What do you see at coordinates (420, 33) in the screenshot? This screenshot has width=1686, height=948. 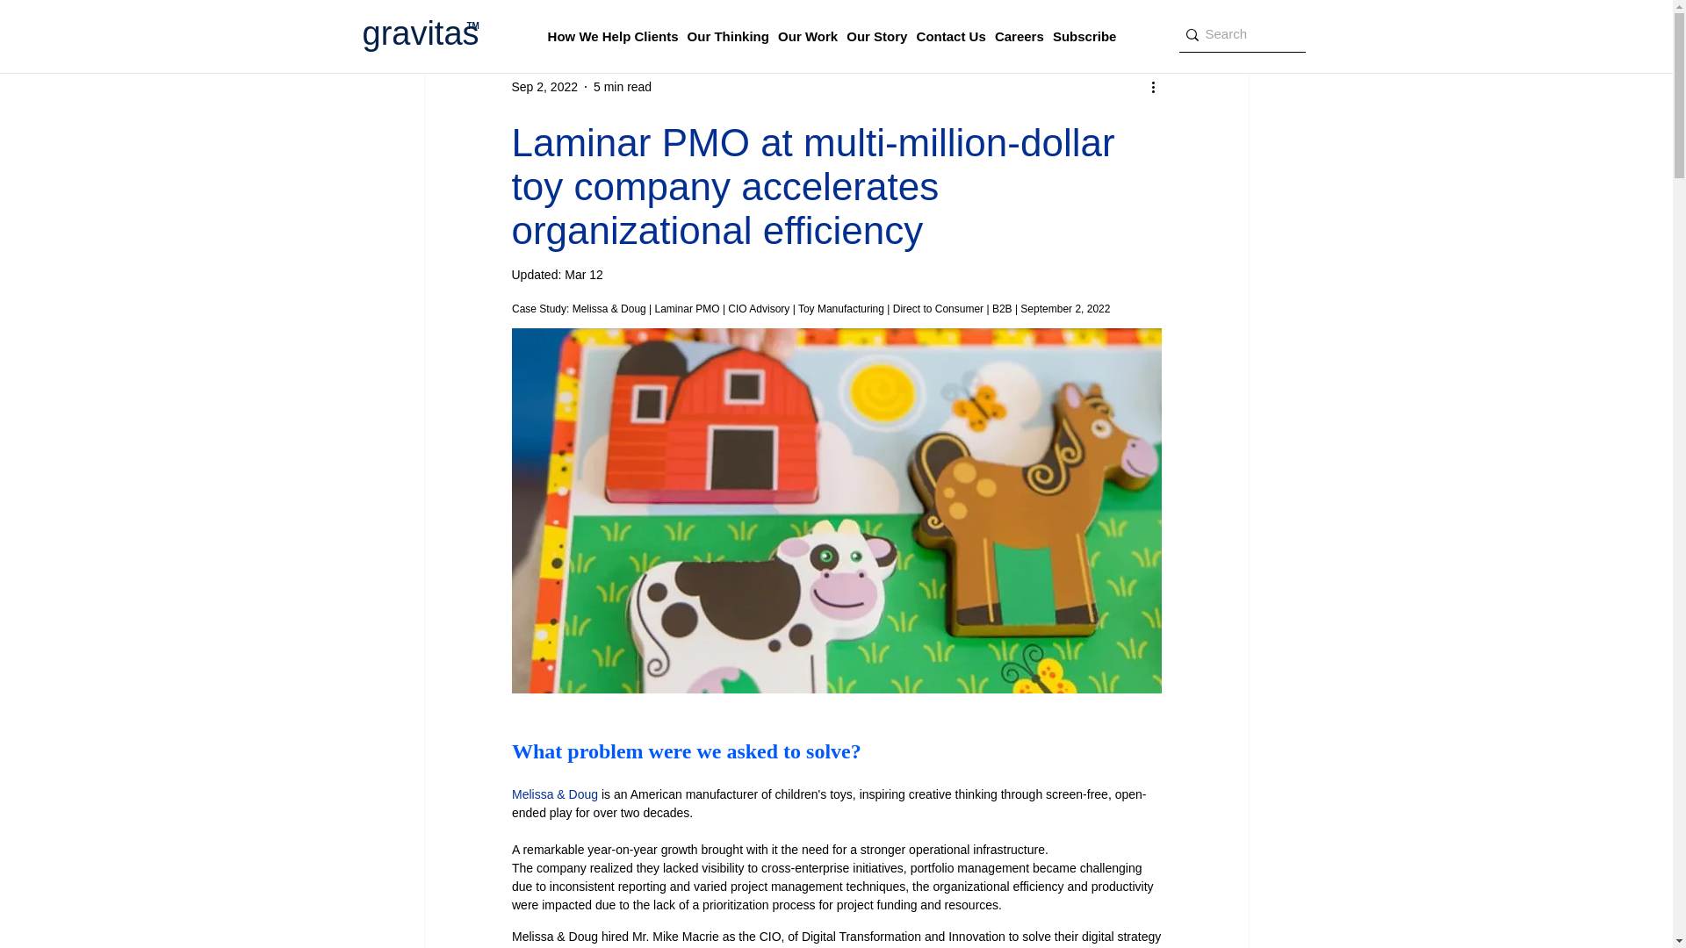 I see `gravitas` at bounding box center [420, 33].